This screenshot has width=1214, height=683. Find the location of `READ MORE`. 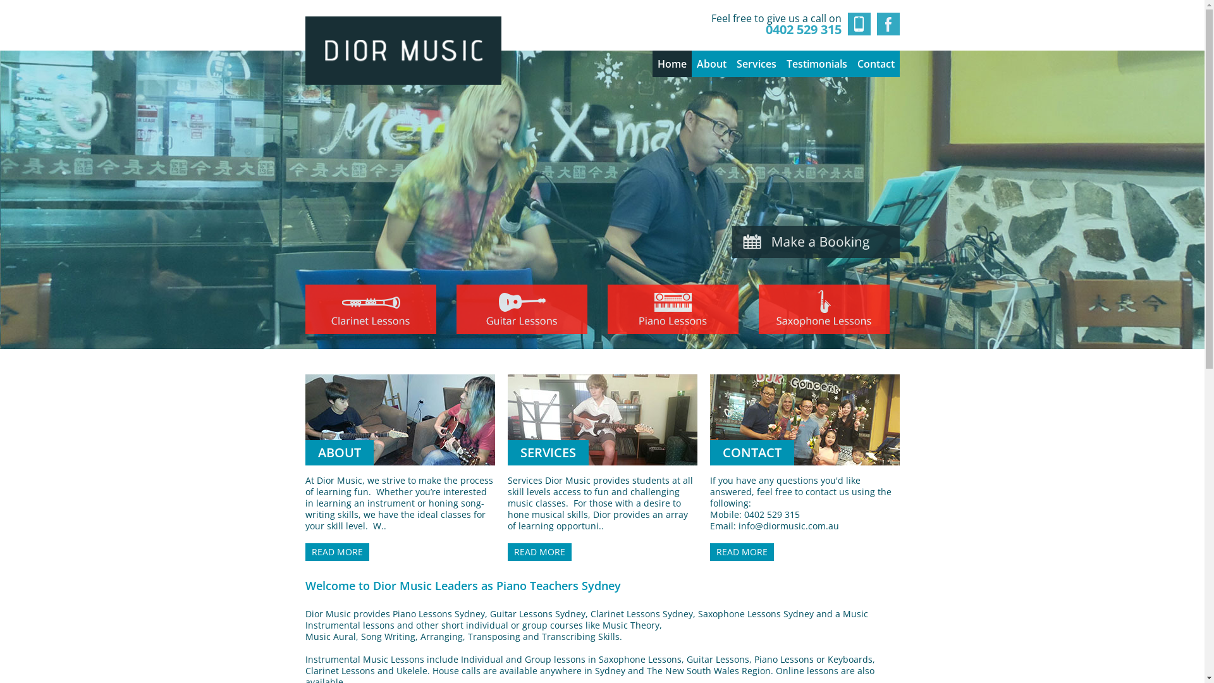

READ MORE is located at coordinates (741, 552).